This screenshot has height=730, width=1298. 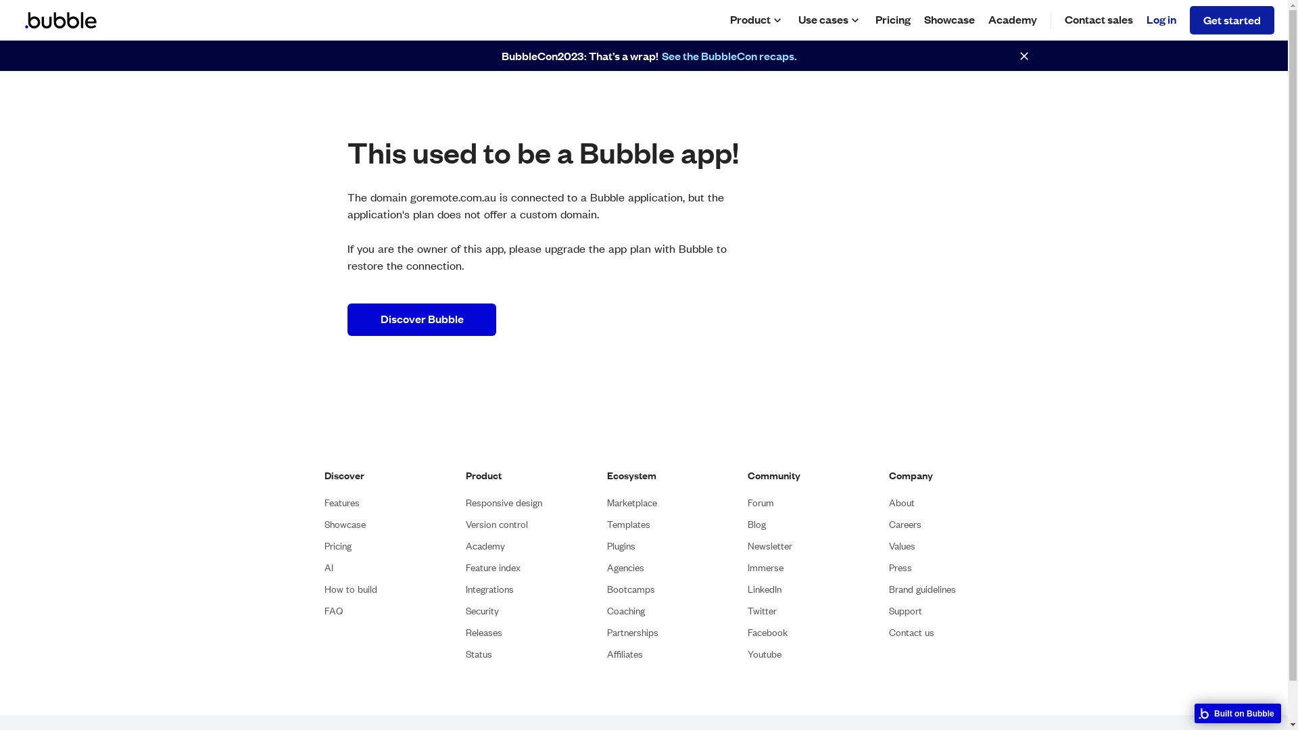 I want to click on Forum, so click(x=761, y=503).